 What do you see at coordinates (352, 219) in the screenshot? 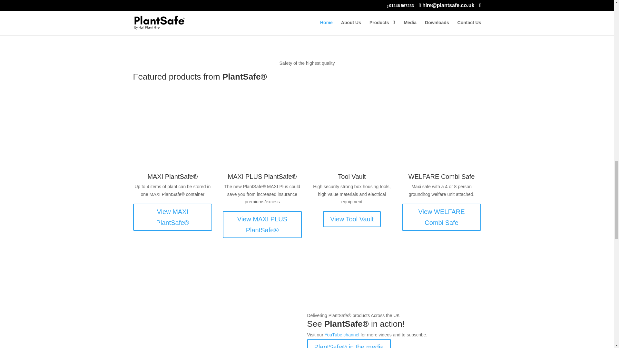
I see `View Tool Vault` at bounding box center [352, 219].